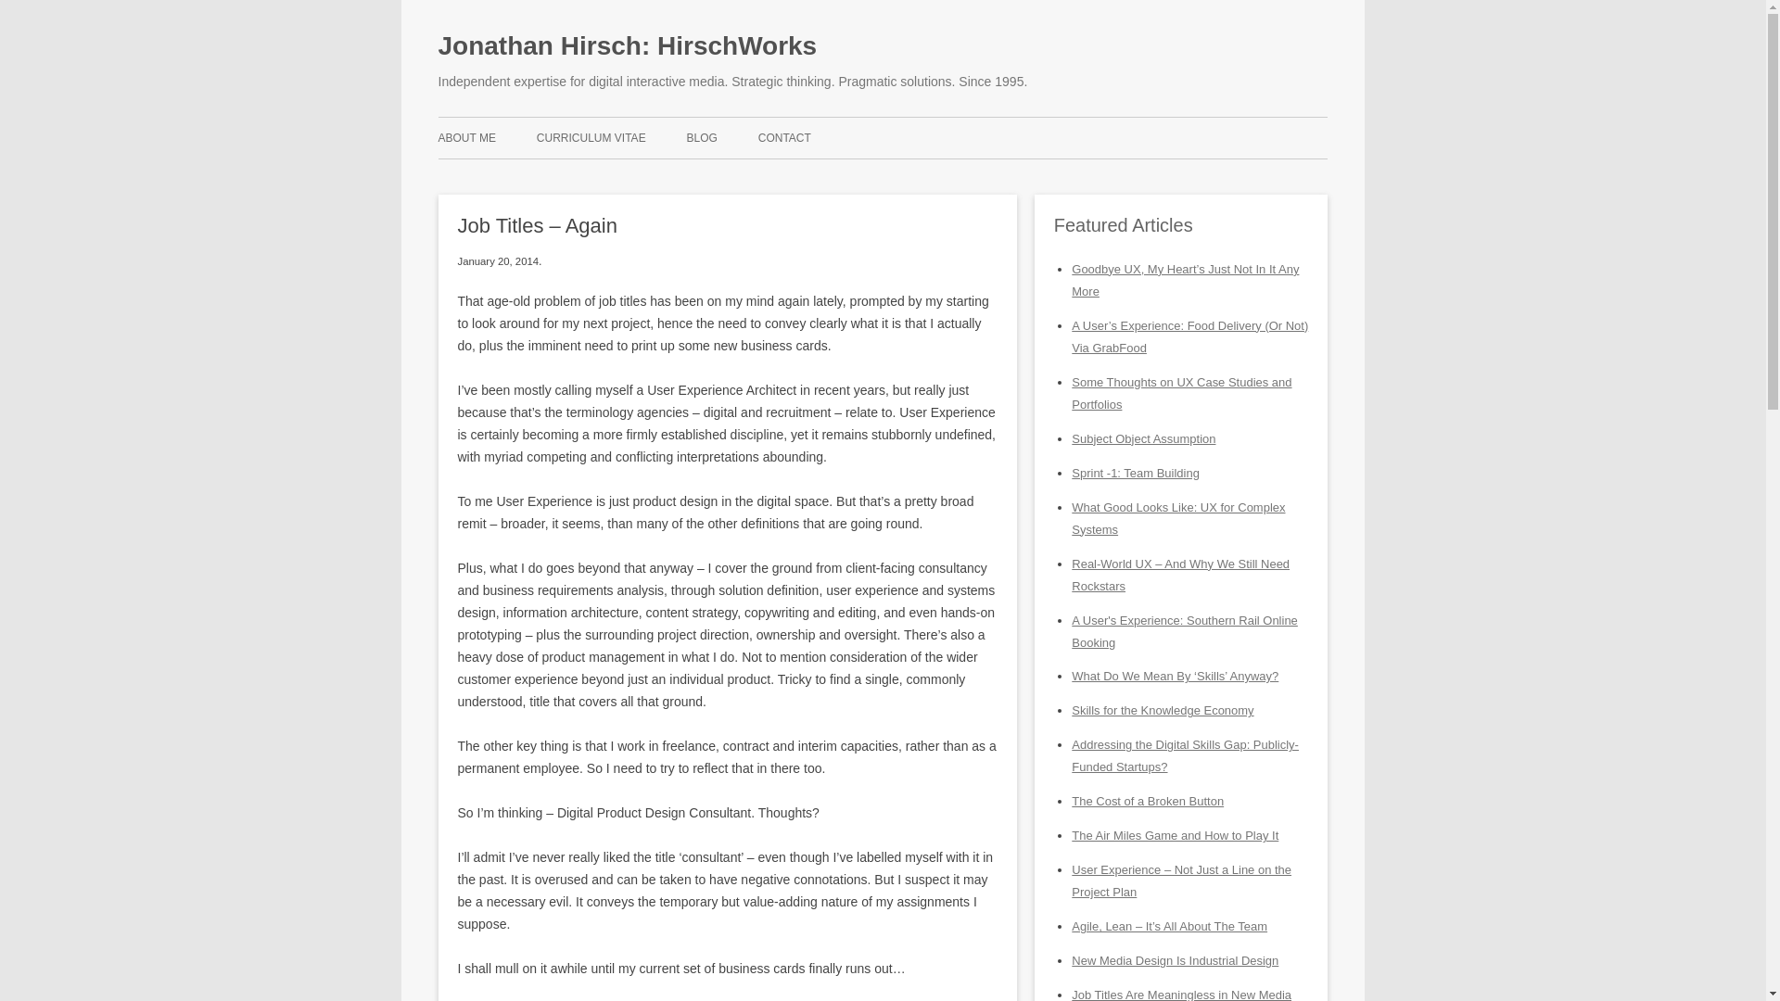  I want to click on Some Thoughts on UX Case Studies and Portfolios, so click(1181, 393).